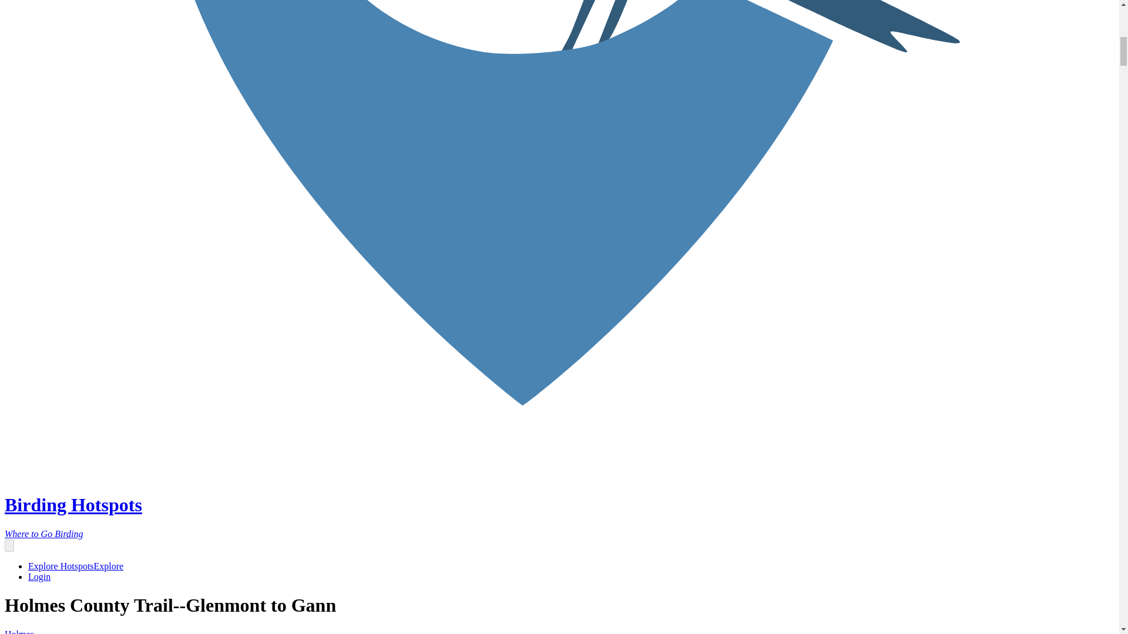 This screenshot has height=634, width=1128. What do you see at coordinates (39, 576) in the screenshot?
I see `Login` at bounding box center [39, 576].